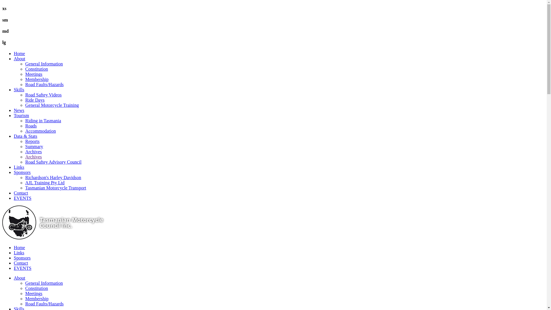 The image size is (551, 310). What do you see at coordinates (44, 64) in the screenshot?
I see `General Information` at bounding box center [44, 64].